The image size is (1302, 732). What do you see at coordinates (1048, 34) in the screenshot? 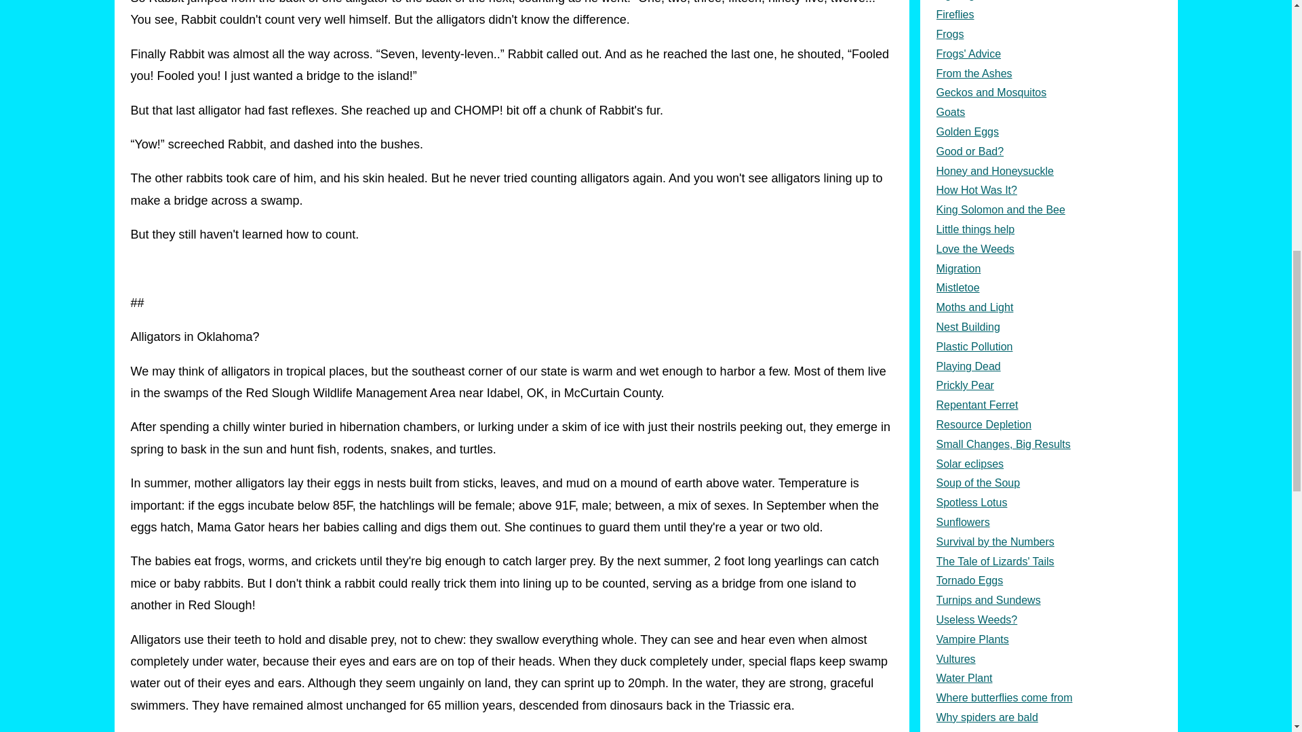
I see `Frogs` at bounding box center [1048, 34].